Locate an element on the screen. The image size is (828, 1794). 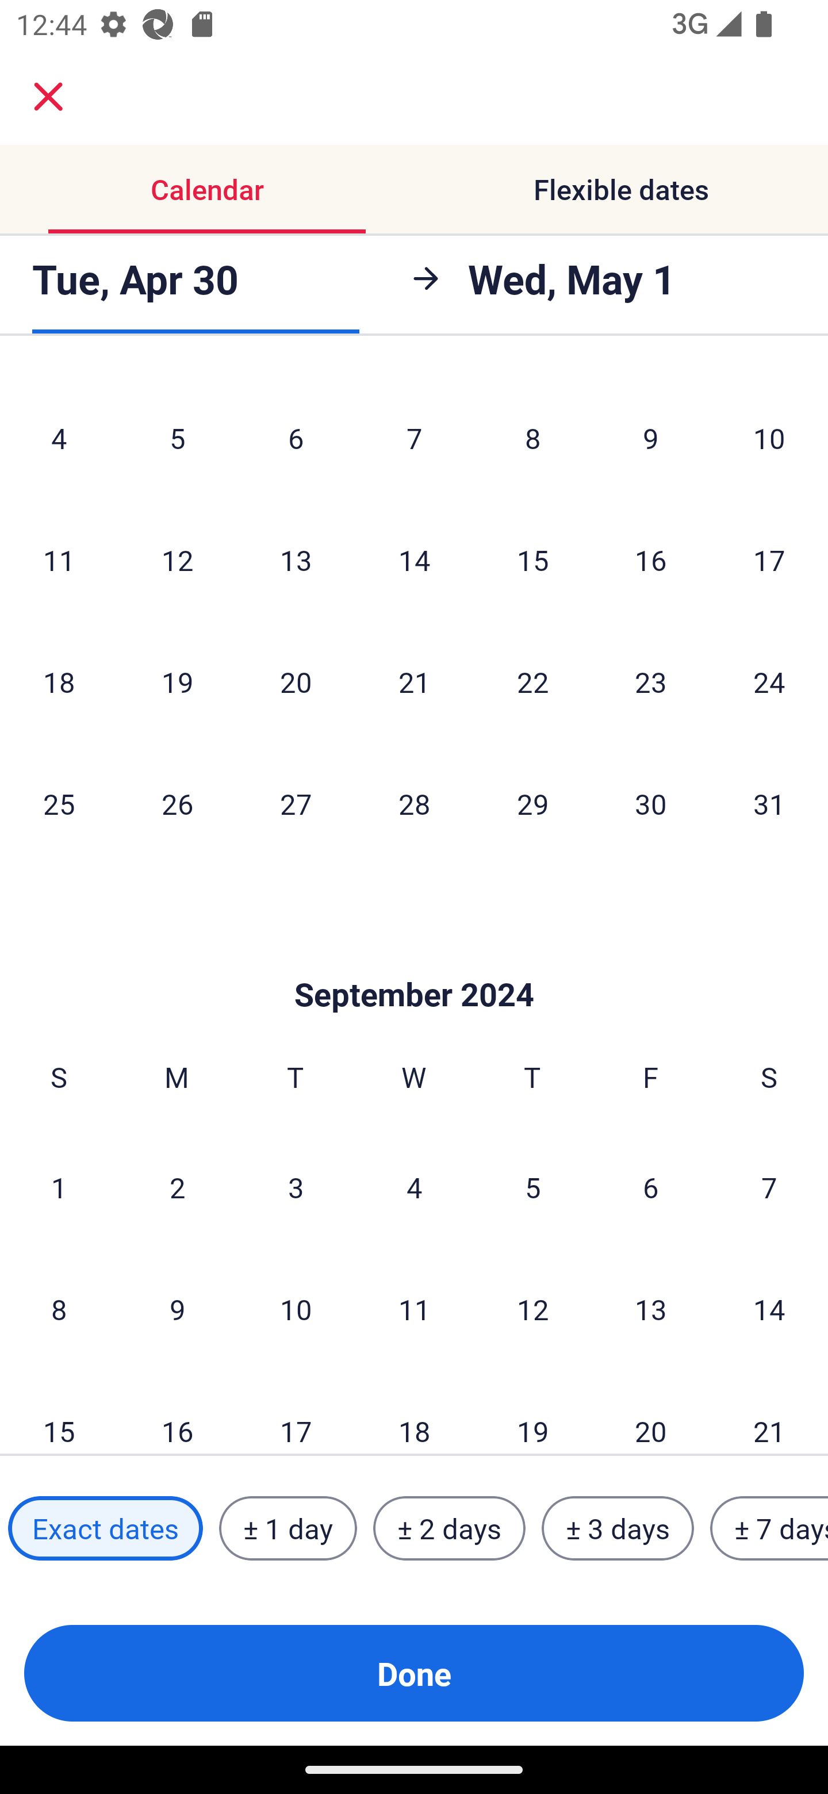
19 Monday, August 19, 2024 is located at coordinates (177, 681).